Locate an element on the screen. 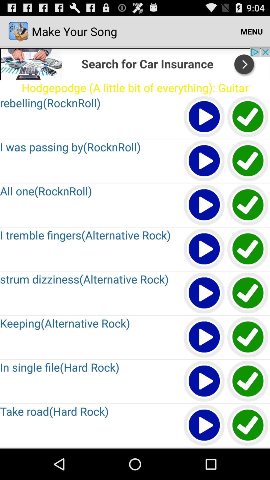 Image resolution: width=270 pixels, height=480 pixels. play button is located at coordinates (204, 425).